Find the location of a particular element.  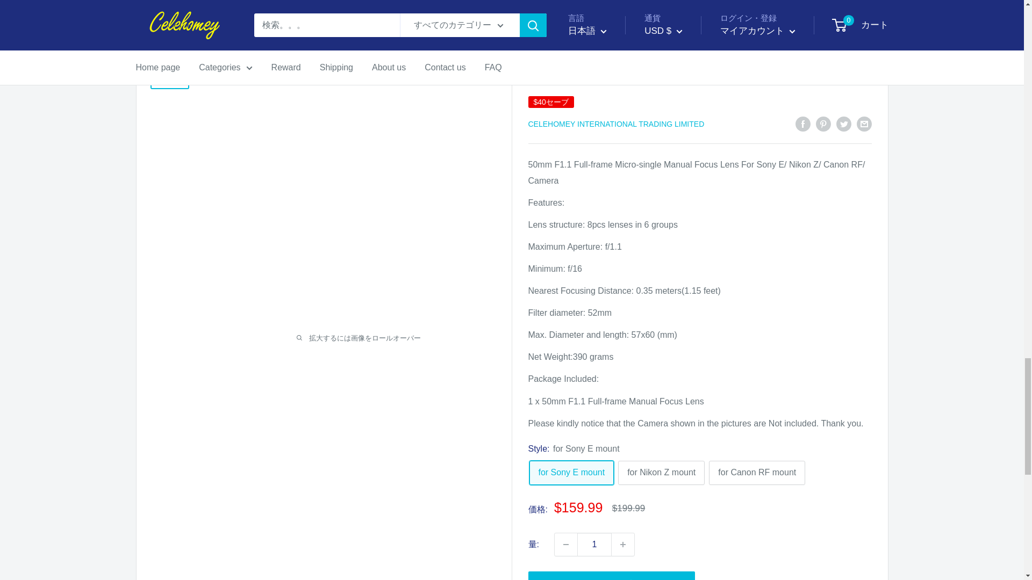

for Canon RF mount is located at coordinates (757, 473).